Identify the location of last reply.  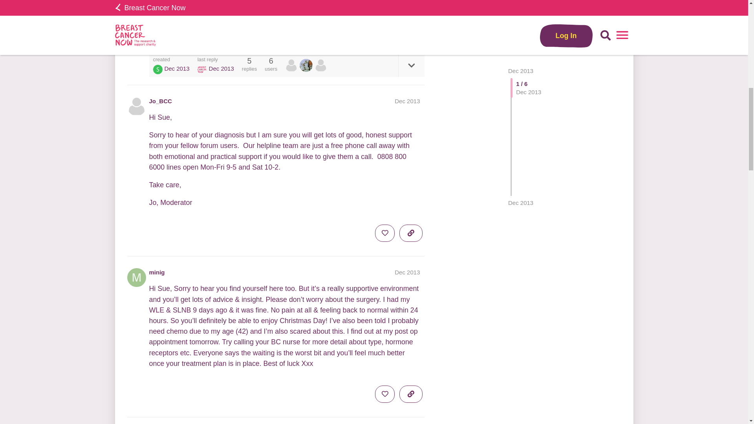
(216, 59).